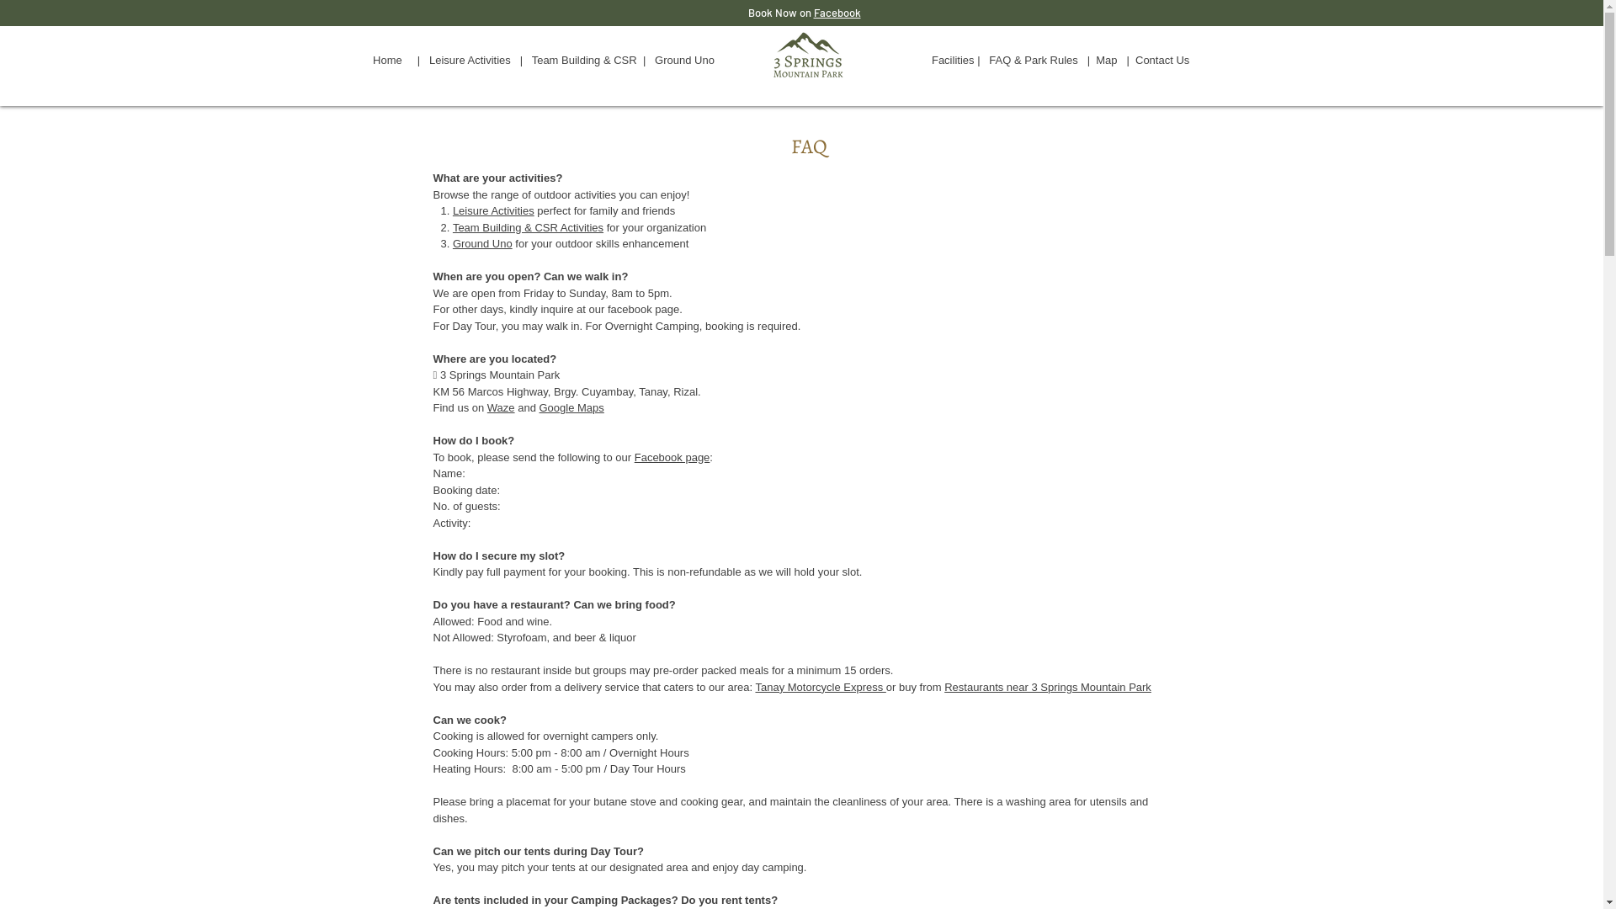 This screenshot has width=1616, height=909. I want to click on FAQ & Park Rules, so click(1034, 61).